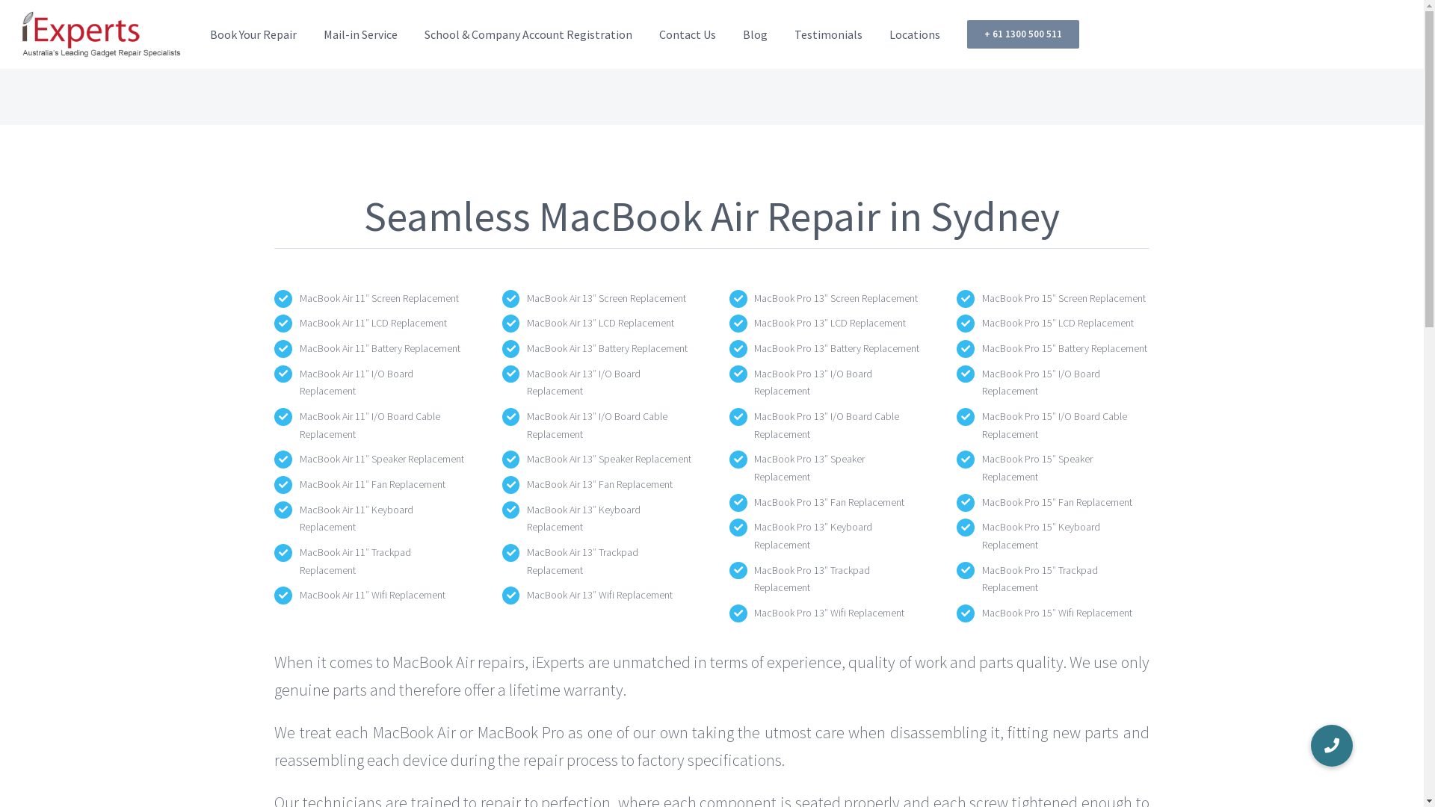 Image resolution: width=1435 pixels, height=807 pixels. I want to click on Locations, so click(915, 34).